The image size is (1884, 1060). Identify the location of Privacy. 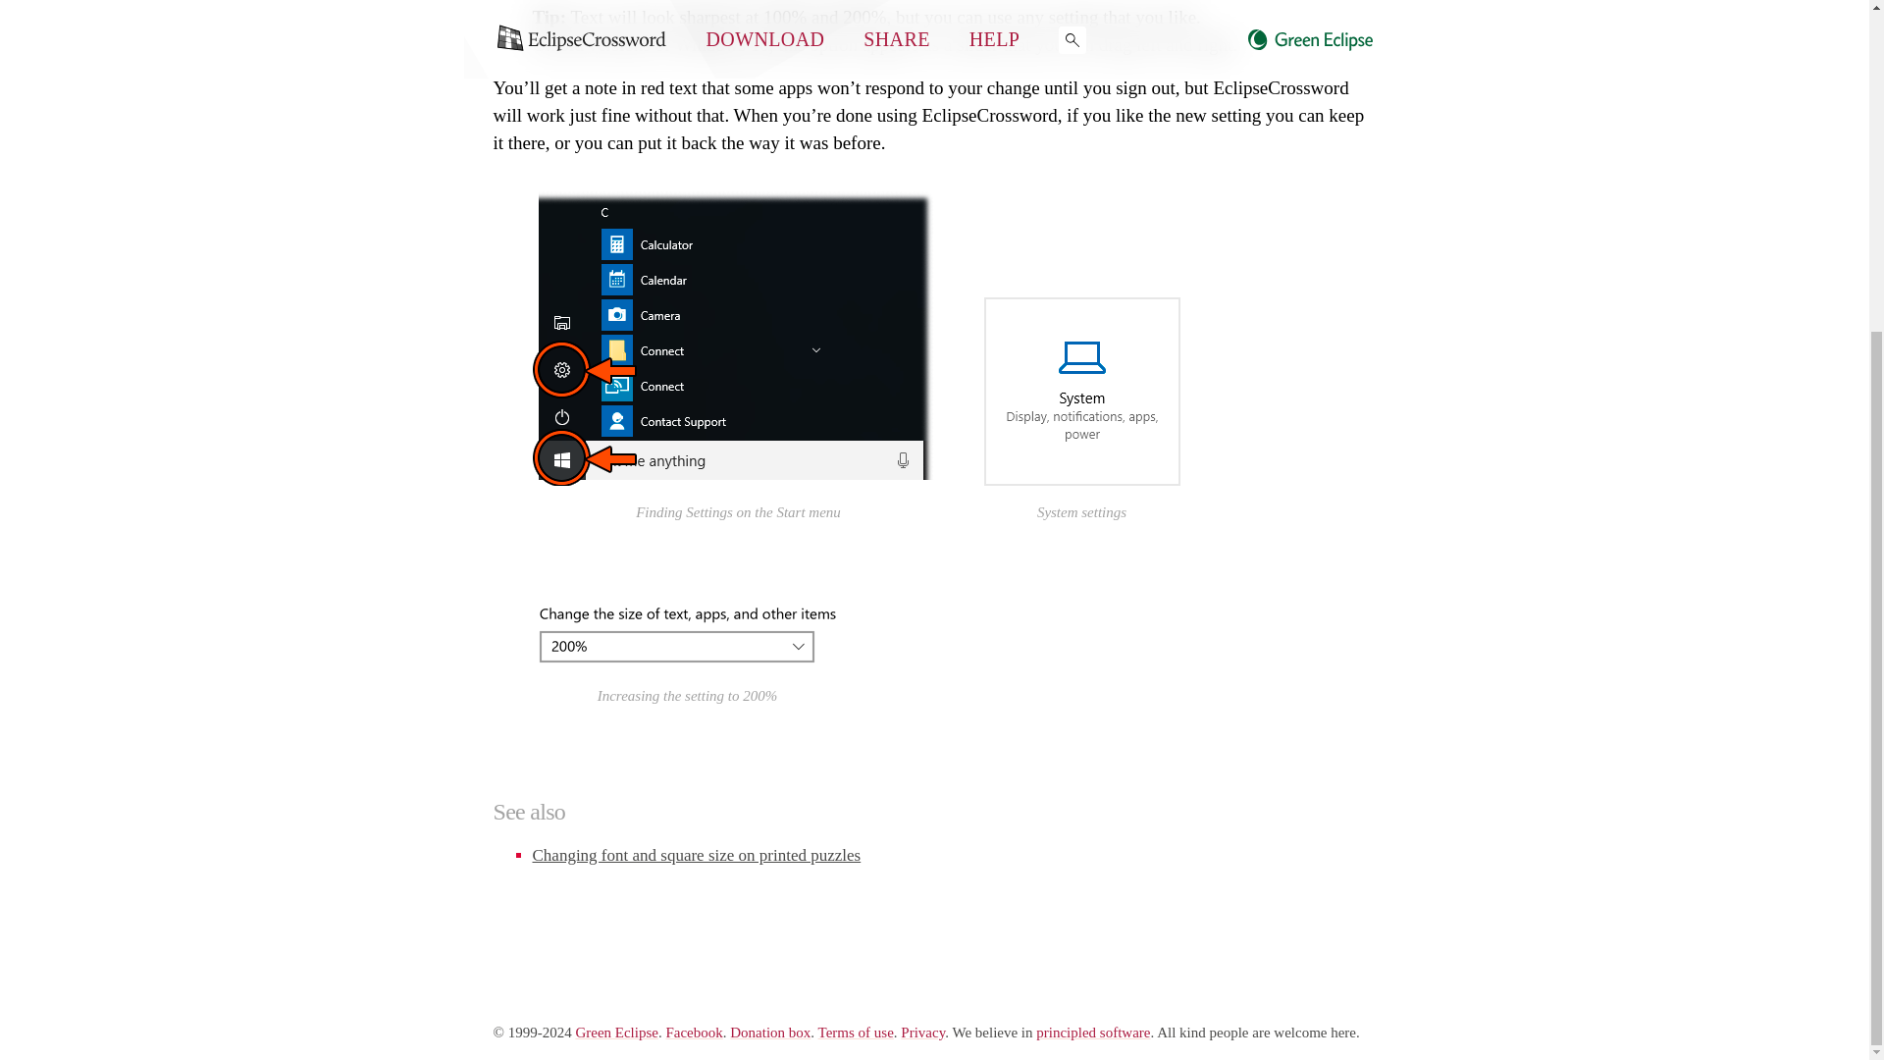
(922, 1033).